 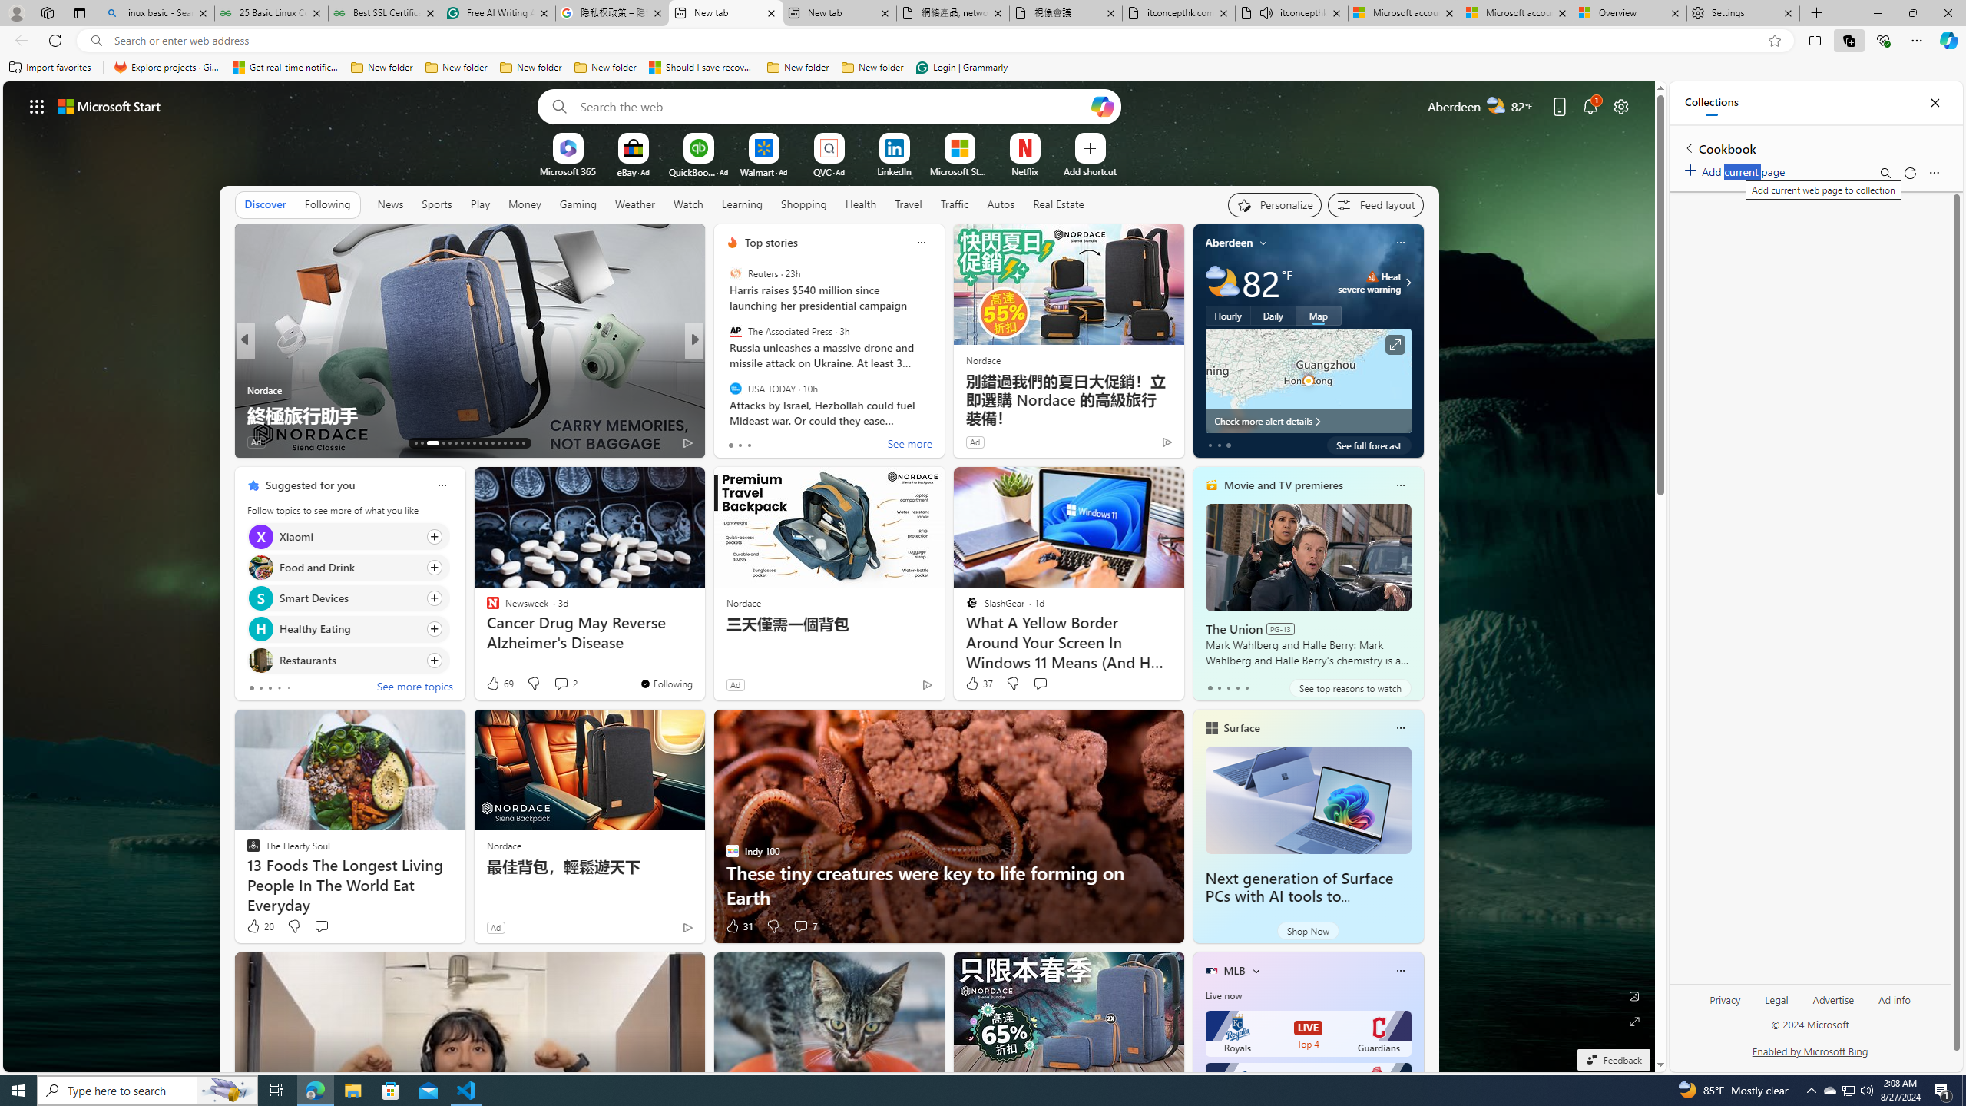 What do you see at coordinates (942, 415) in the screenshot?
I see `21 Myths About Death That Millions Still Believe` at bounding box center [942, 415].